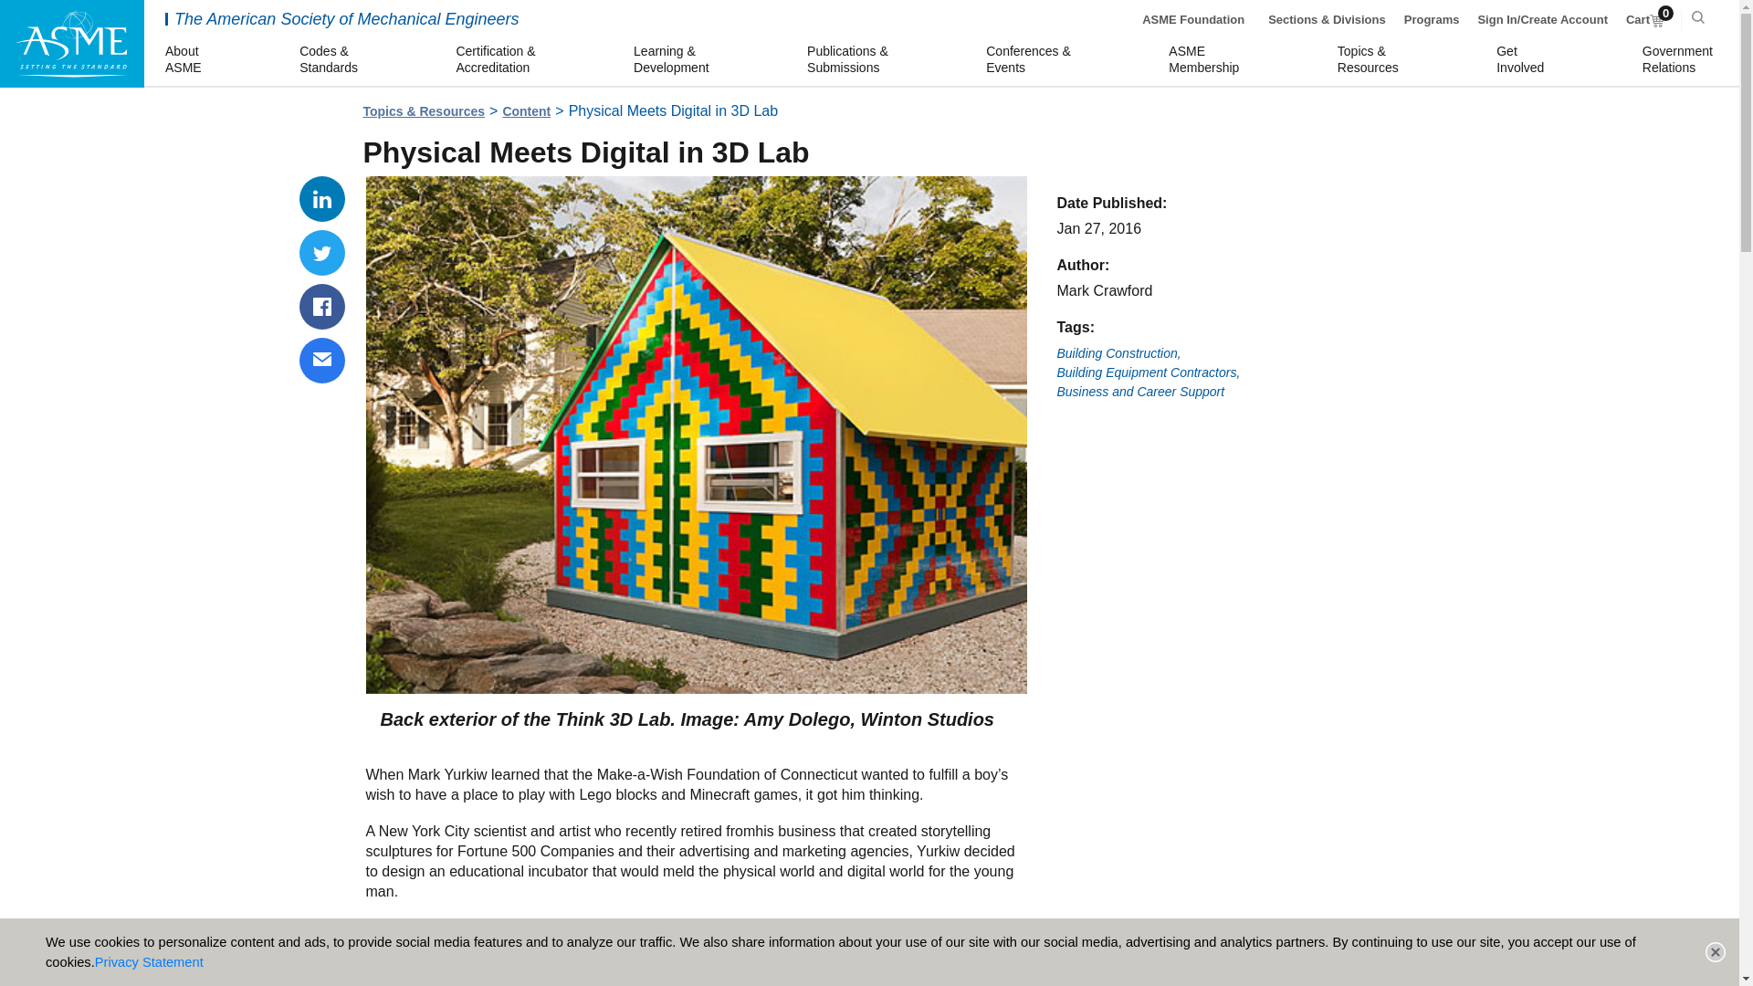 The image size is (1753, 986). Describe the element at coordinates (1141, 393) in the screenshot. I see `Share via email` at that location.